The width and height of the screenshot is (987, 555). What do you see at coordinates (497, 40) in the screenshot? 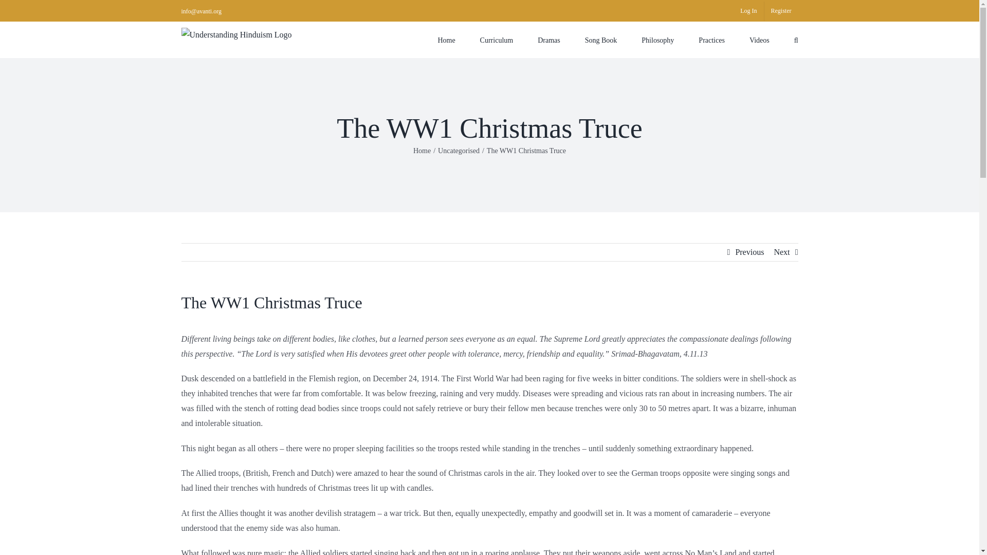
I see `Curriculum` at bounding box center [497, 40].